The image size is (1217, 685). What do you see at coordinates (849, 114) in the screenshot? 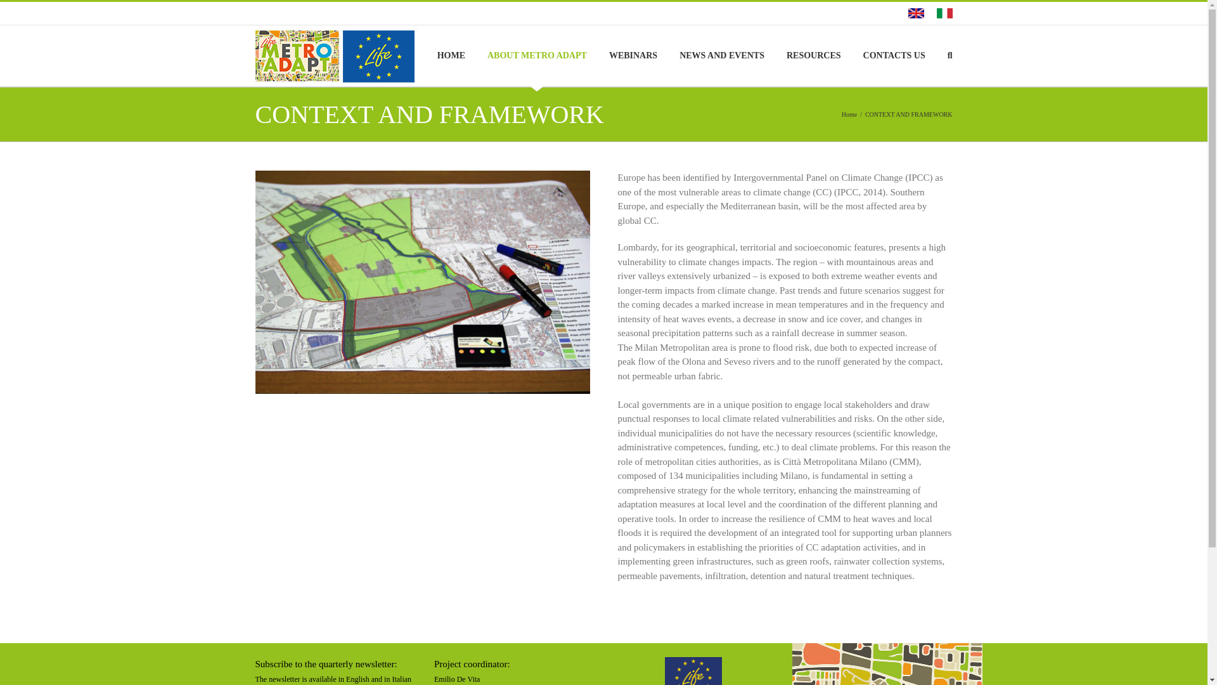
I see `Home` at bounding box center [849, 114].